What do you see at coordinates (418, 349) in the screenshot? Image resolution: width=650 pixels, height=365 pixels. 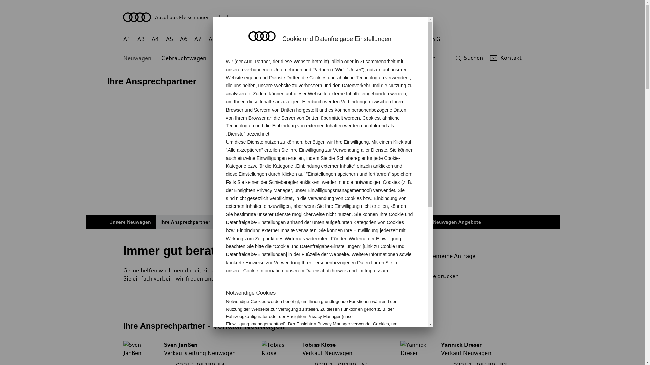 I see `Yannick Dreser` at bounding box center [418, 349].